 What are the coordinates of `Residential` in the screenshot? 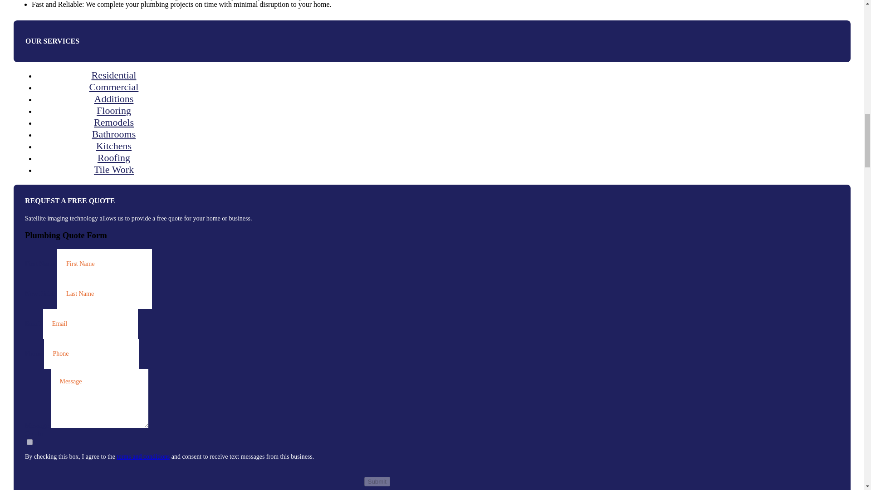 It's located at (113, 74).